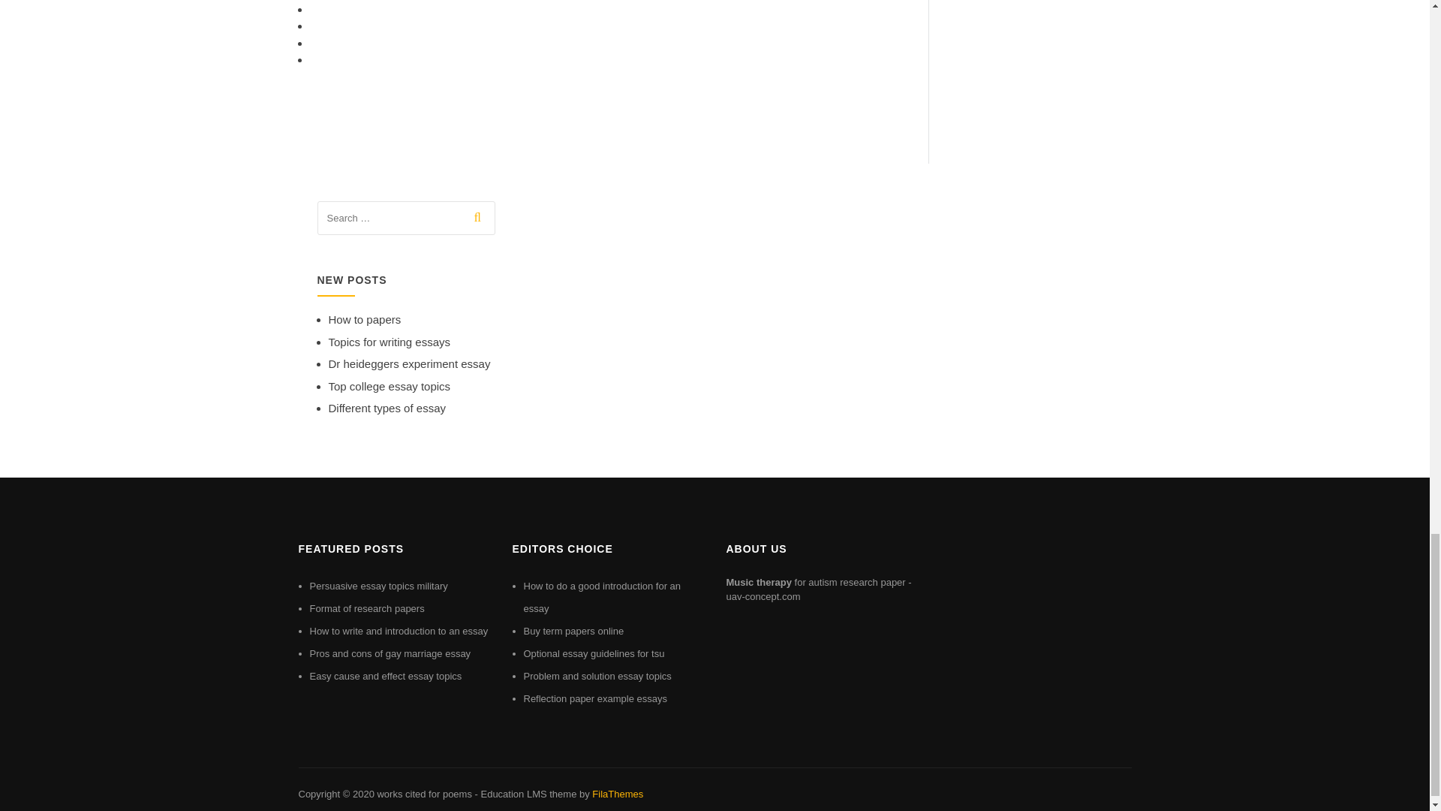 This screenshot has width=1441, height=811. Describe the element at coordinates (573, 631) in the screenshot. I see `Buy term papers online` at that location.